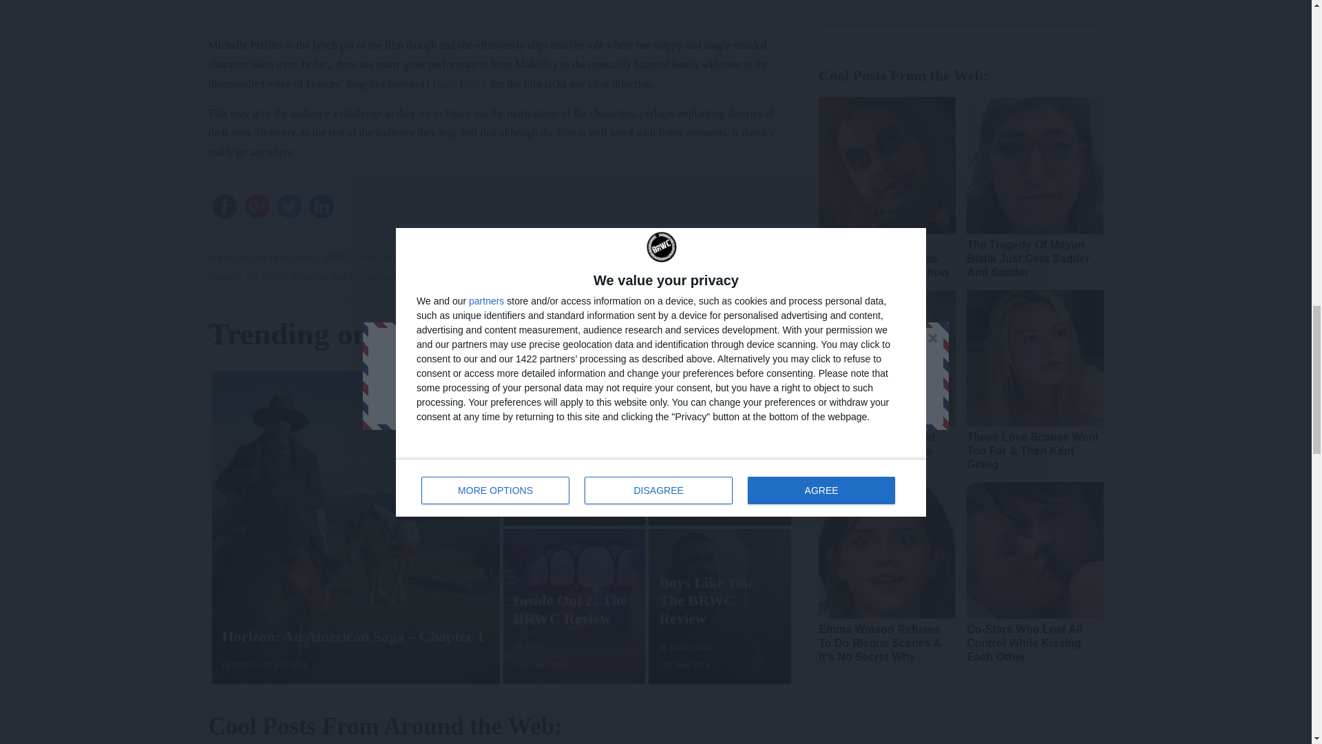 This screenshot has height=744, width=1322. Describe the element at coordinates (257, 206) in the screenshot. I see `google` at that location.